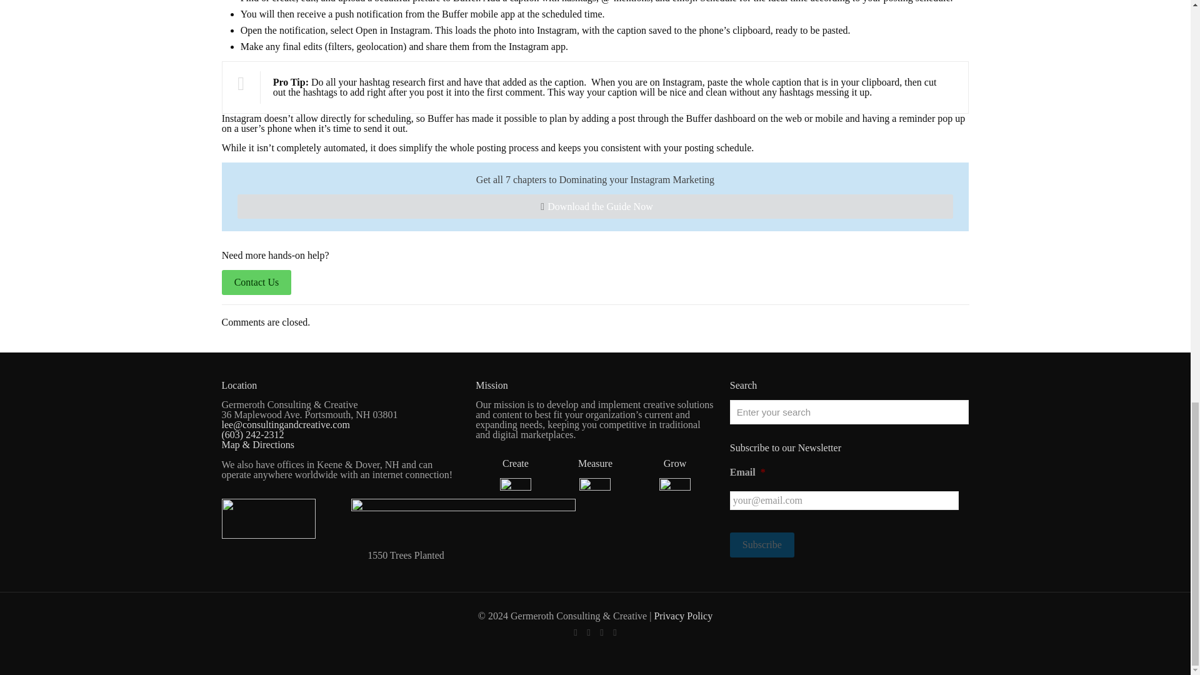 The width and height of the screenshot is (1200, 675). I want to click on Facebook, so click(576, 632).